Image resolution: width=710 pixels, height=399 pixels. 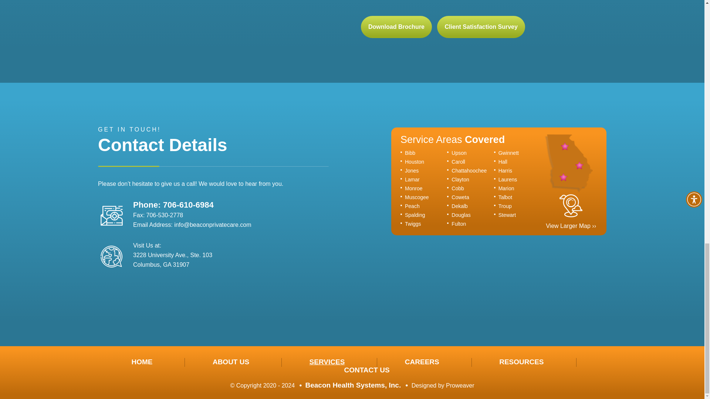 I want to click on RESOURCES, so click(x=521, y=362).